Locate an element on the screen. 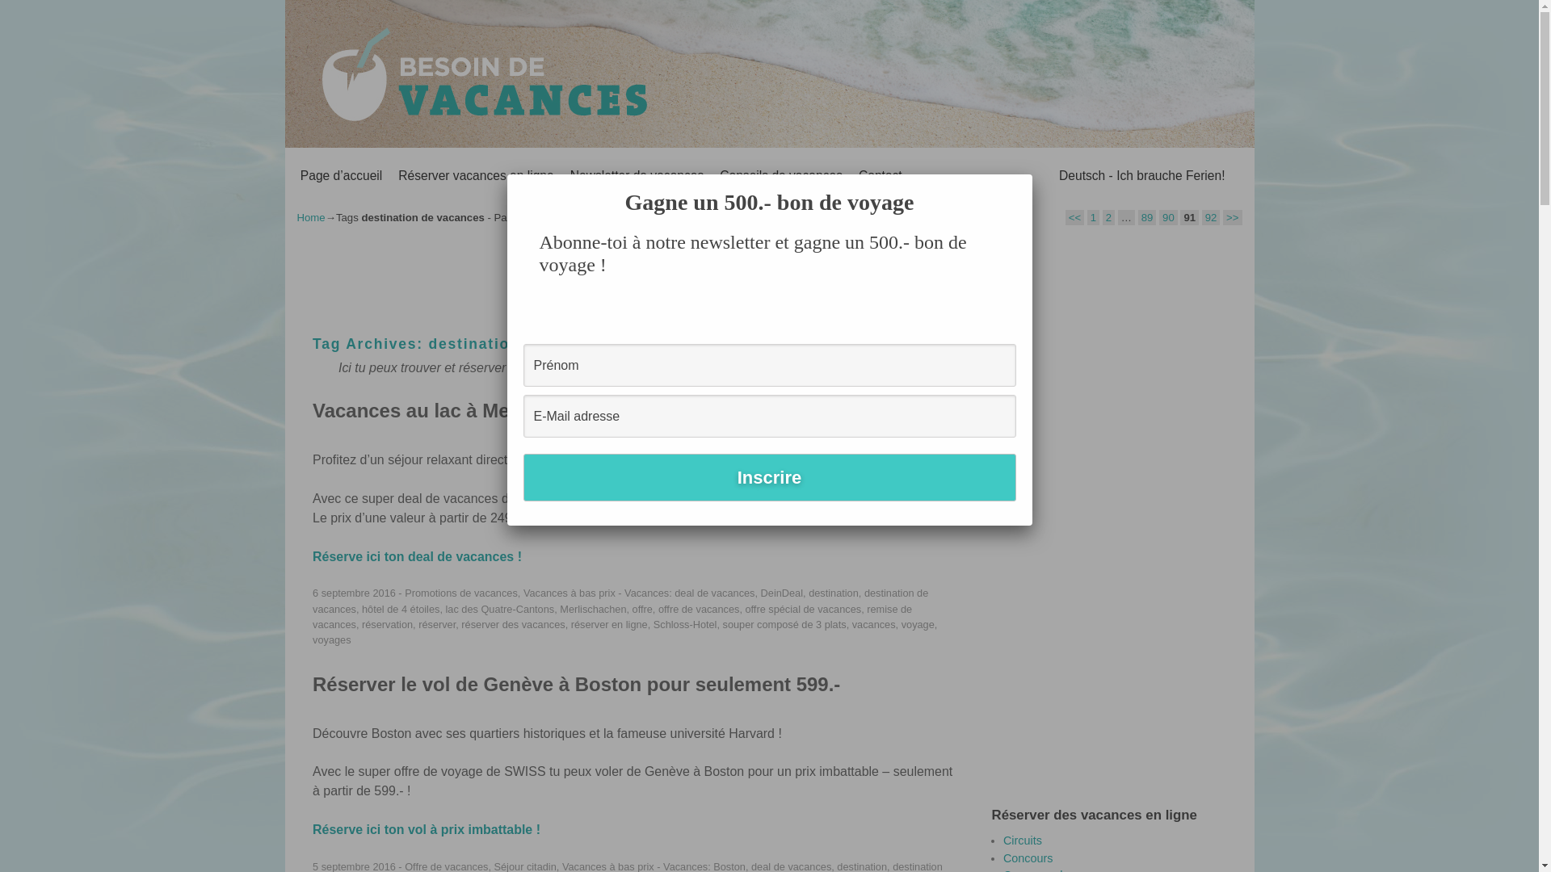 The height and width of the screenshot is (872, 1551). remise de vacances is located at coordinates (612, 617).